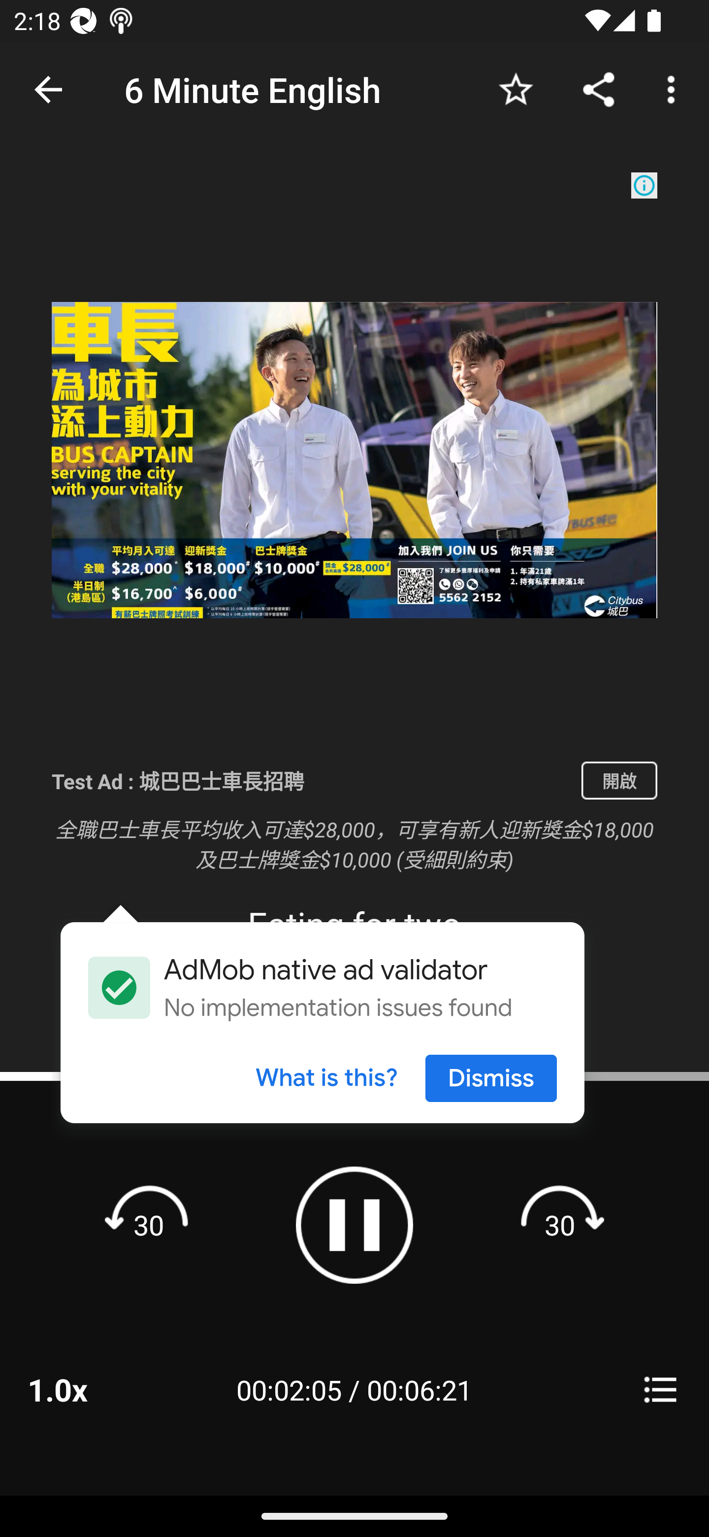  I want to click on Ad Choices Icon, so click(644, 185).